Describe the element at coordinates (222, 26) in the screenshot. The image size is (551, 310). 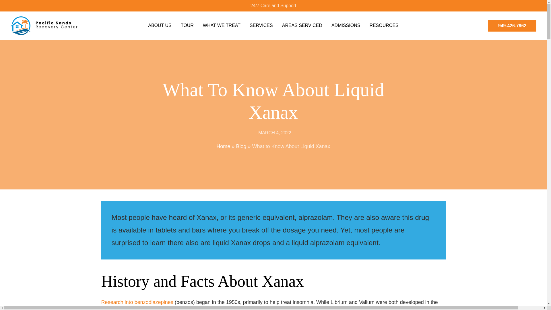
I see `WHAT WE TREAT` at that location.